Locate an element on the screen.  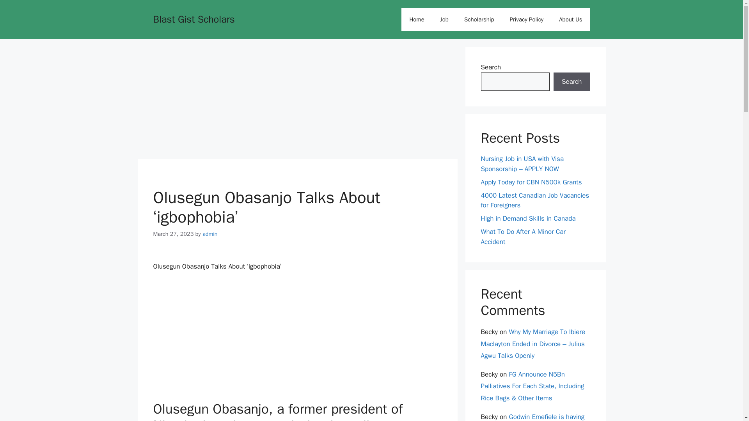
admin is located at coordinates (210, 234).